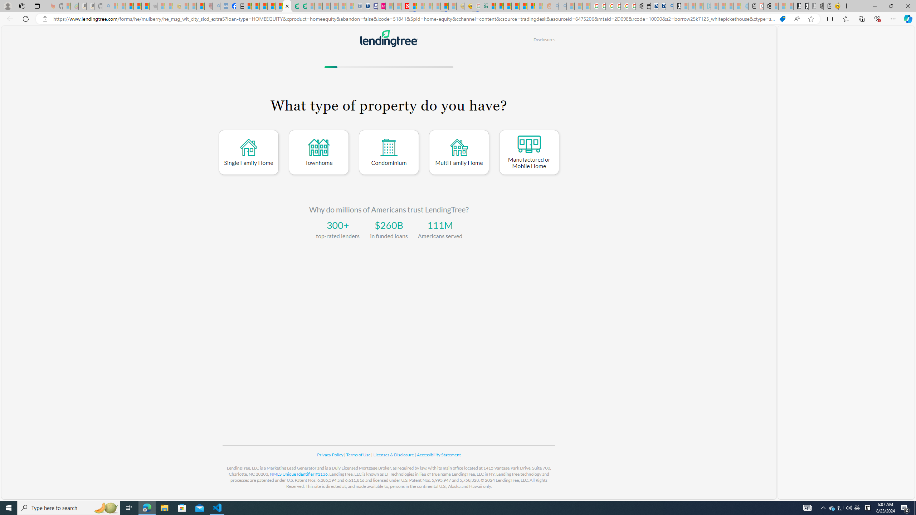 The image size is (916, 515). What do you see at coordinates (647, 6) in the screenshot?
I see `Wallet` at bounding box center [647, 6].